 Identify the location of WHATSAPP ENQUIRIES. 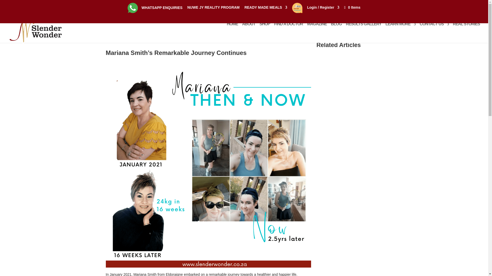
(155, 9).